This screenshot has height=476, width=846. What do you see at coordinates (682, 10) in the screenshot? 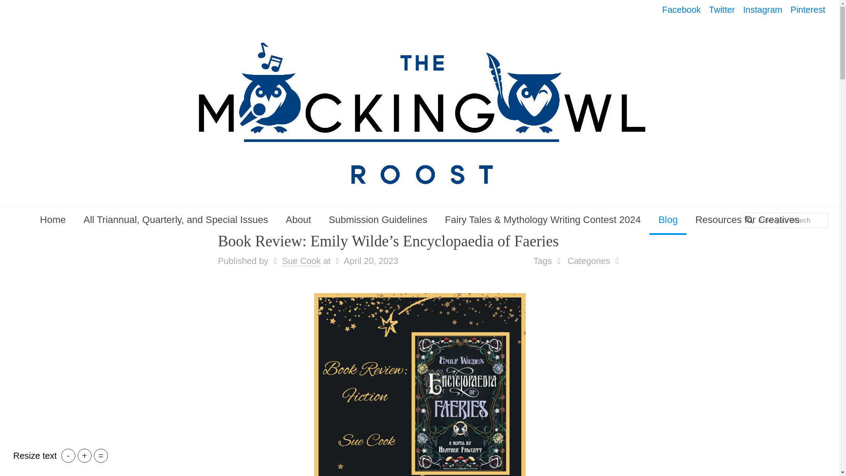
I see `Facebook` at bounding box center [682, 10].